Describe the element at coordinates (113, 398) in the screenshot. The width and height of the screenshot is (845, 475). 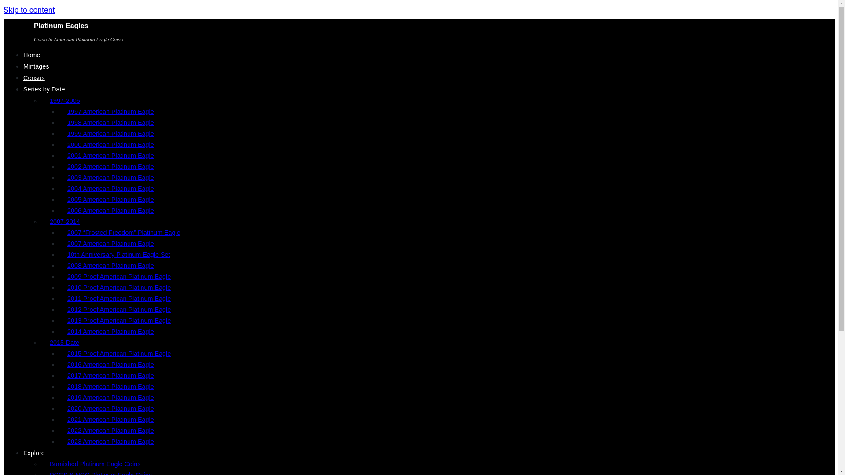
I see `2019 American Platinum Eagle` at that location.